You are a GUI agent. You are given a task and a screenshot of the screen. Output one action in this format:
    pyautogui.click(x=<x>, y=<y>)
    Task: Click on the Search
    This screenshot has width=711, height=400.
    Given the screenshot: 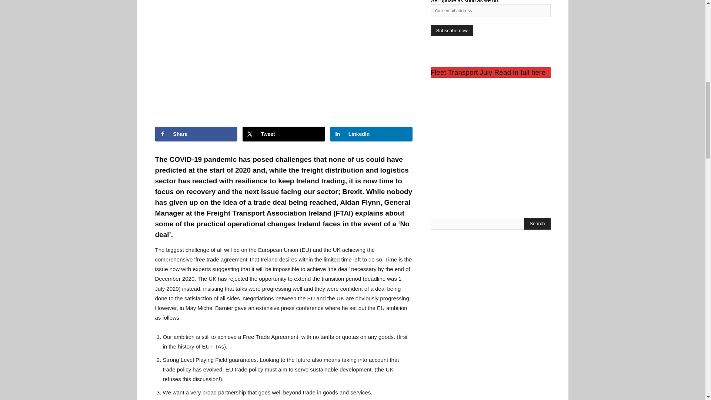 What is the action you would take?
    pyautogui.click(x=537, y=223)
    